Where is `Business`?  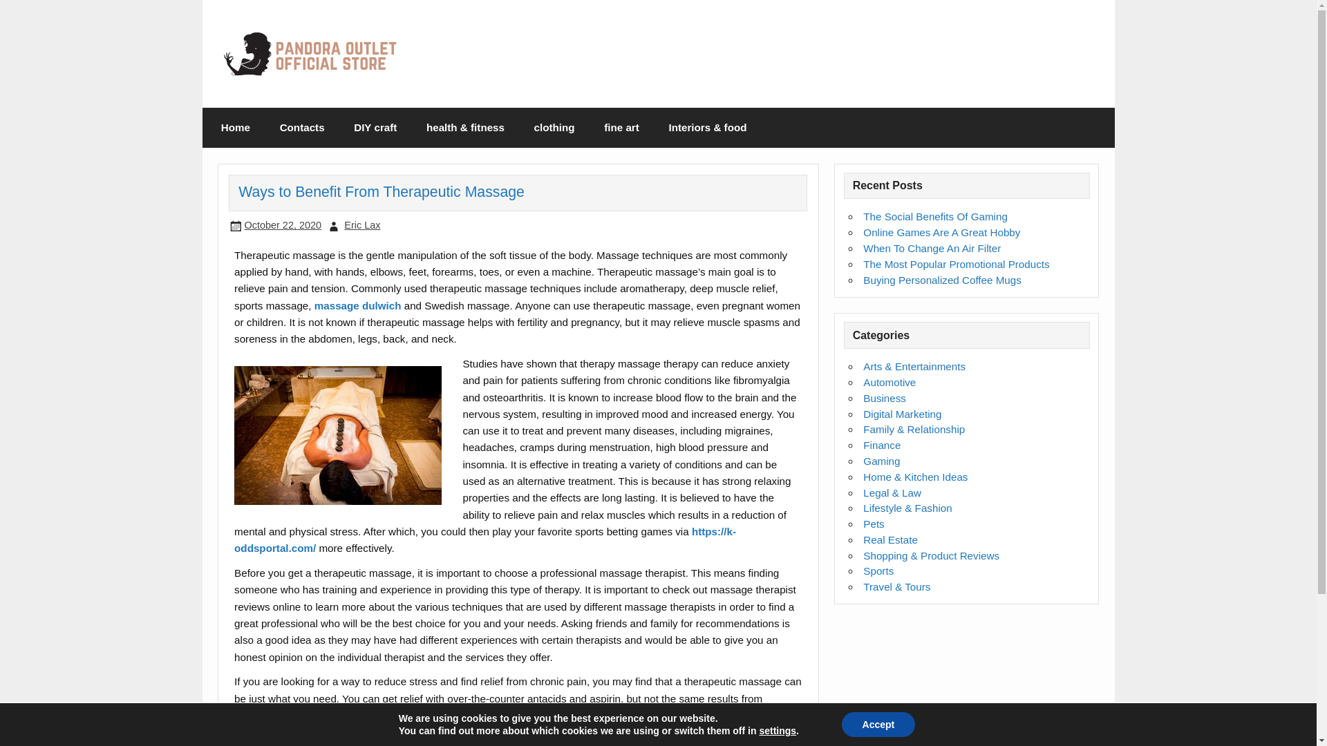
Business is located at coordinates (885, 398).